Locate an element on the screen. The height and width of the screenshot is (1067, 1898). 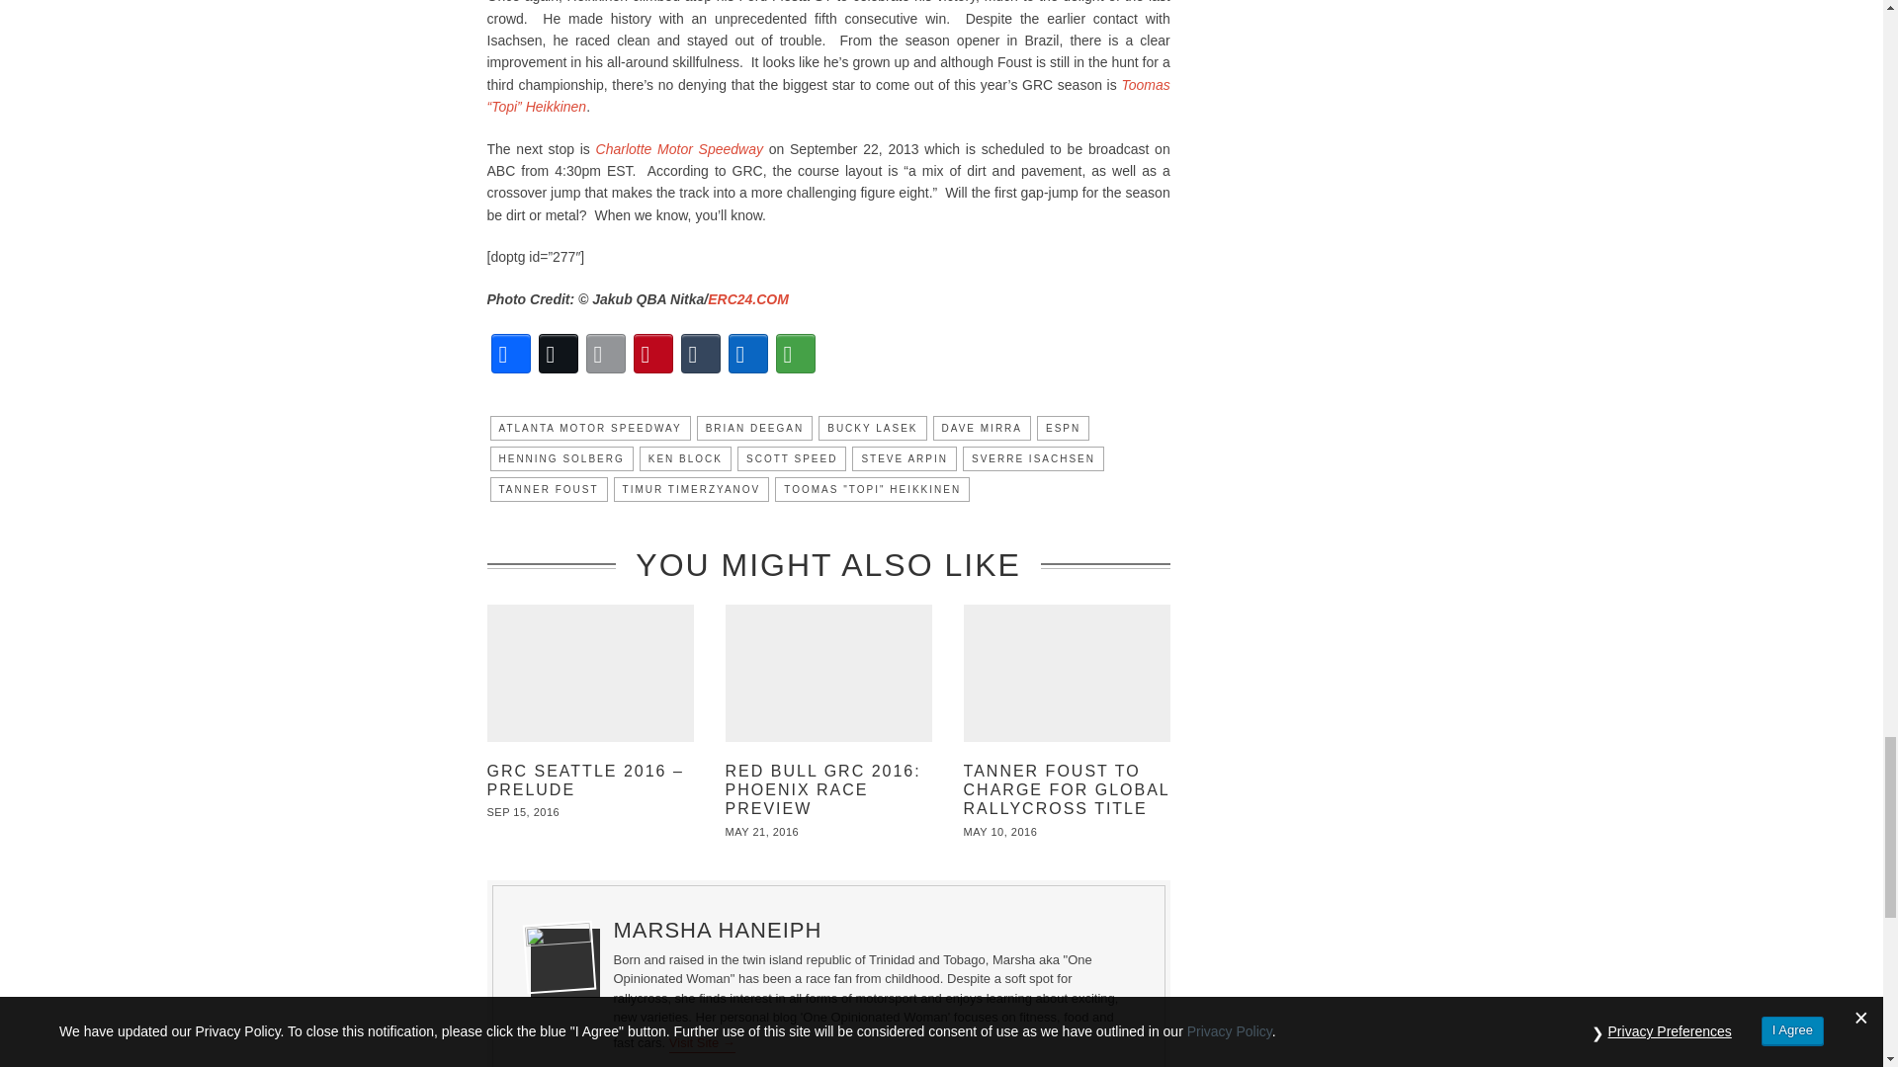
May 10, 2016 is located at coordinates (1000, 831).